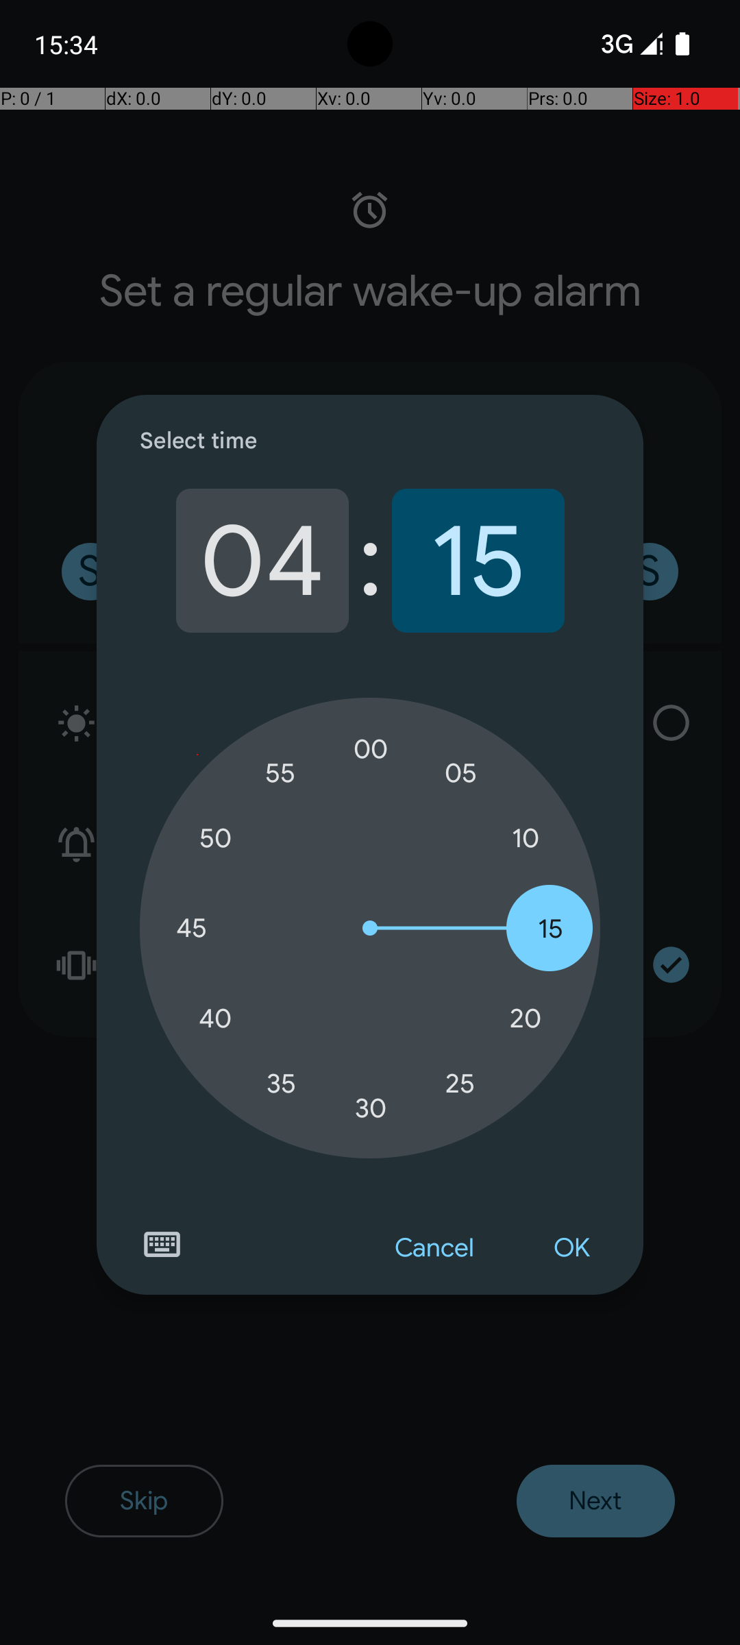 This screenshot has height=1645, width=740. I want to click on 35, so click(281, 1083).